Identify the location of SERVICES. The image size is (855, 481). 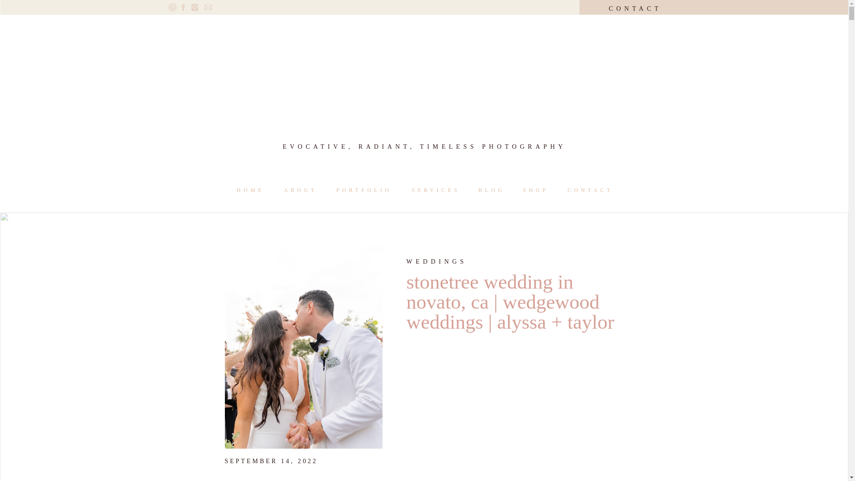
(435, 191).